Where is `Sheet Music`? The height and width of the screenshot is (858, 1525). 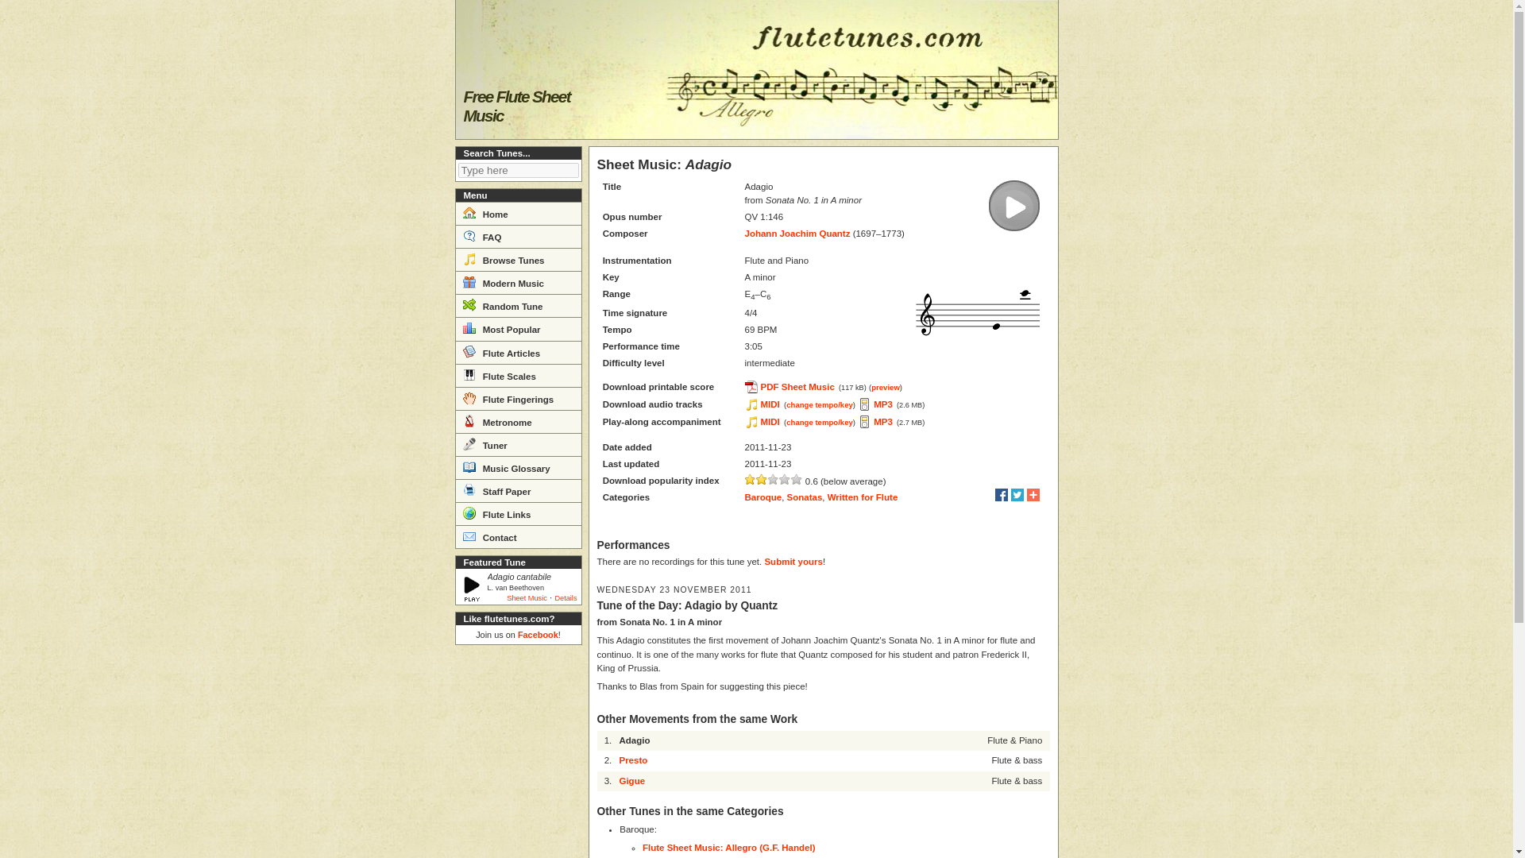 Sheet Music is located at coordinates (527, 598).